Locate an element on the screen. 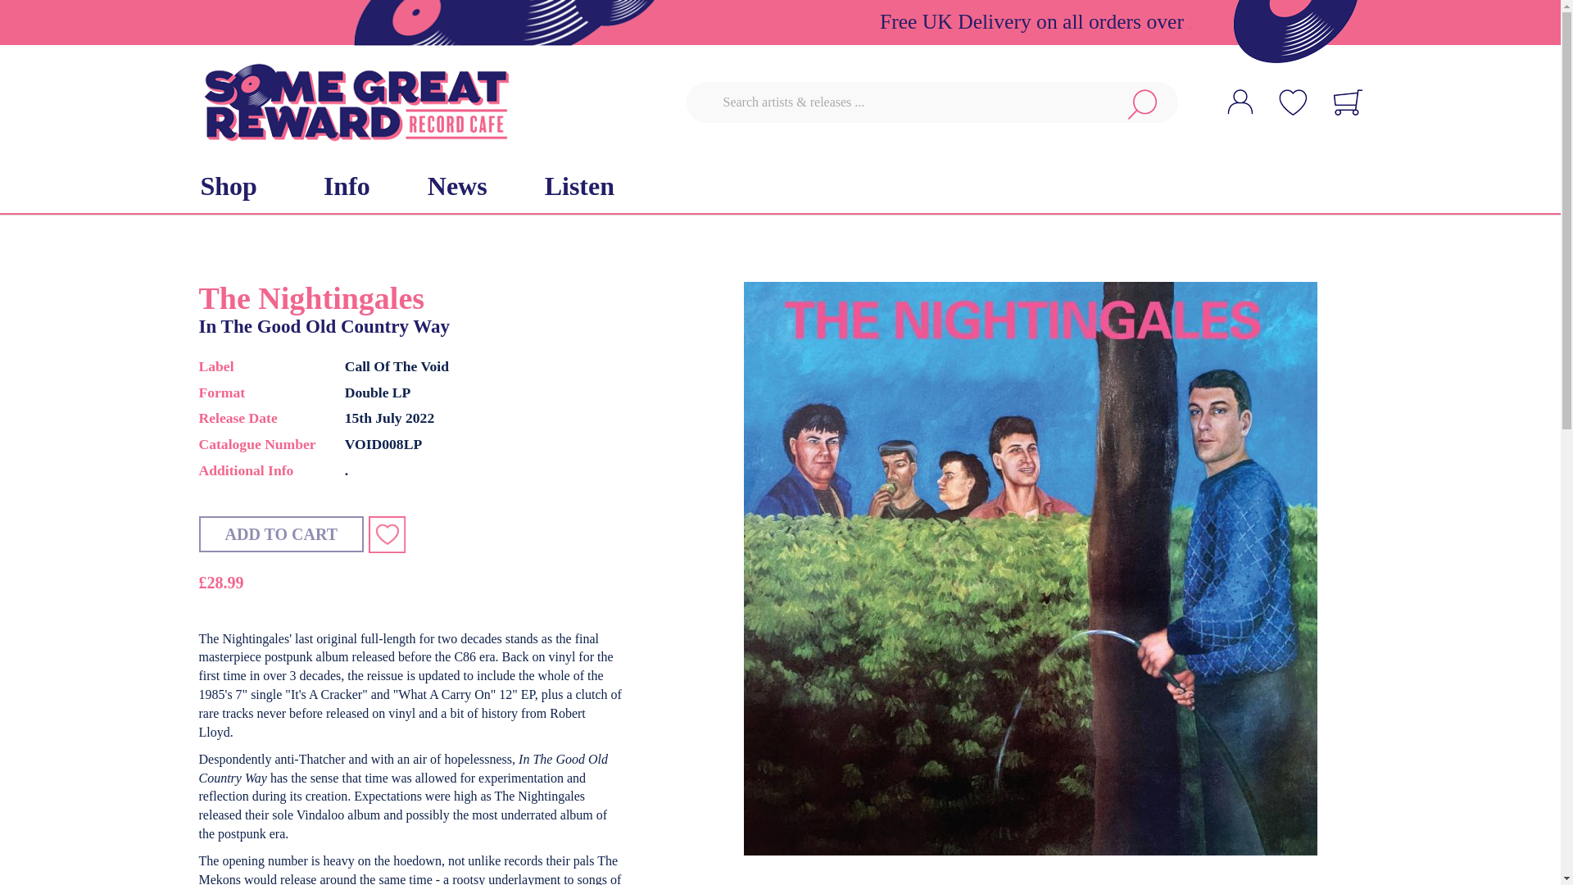  Search is located at coordinates (1142, 102).